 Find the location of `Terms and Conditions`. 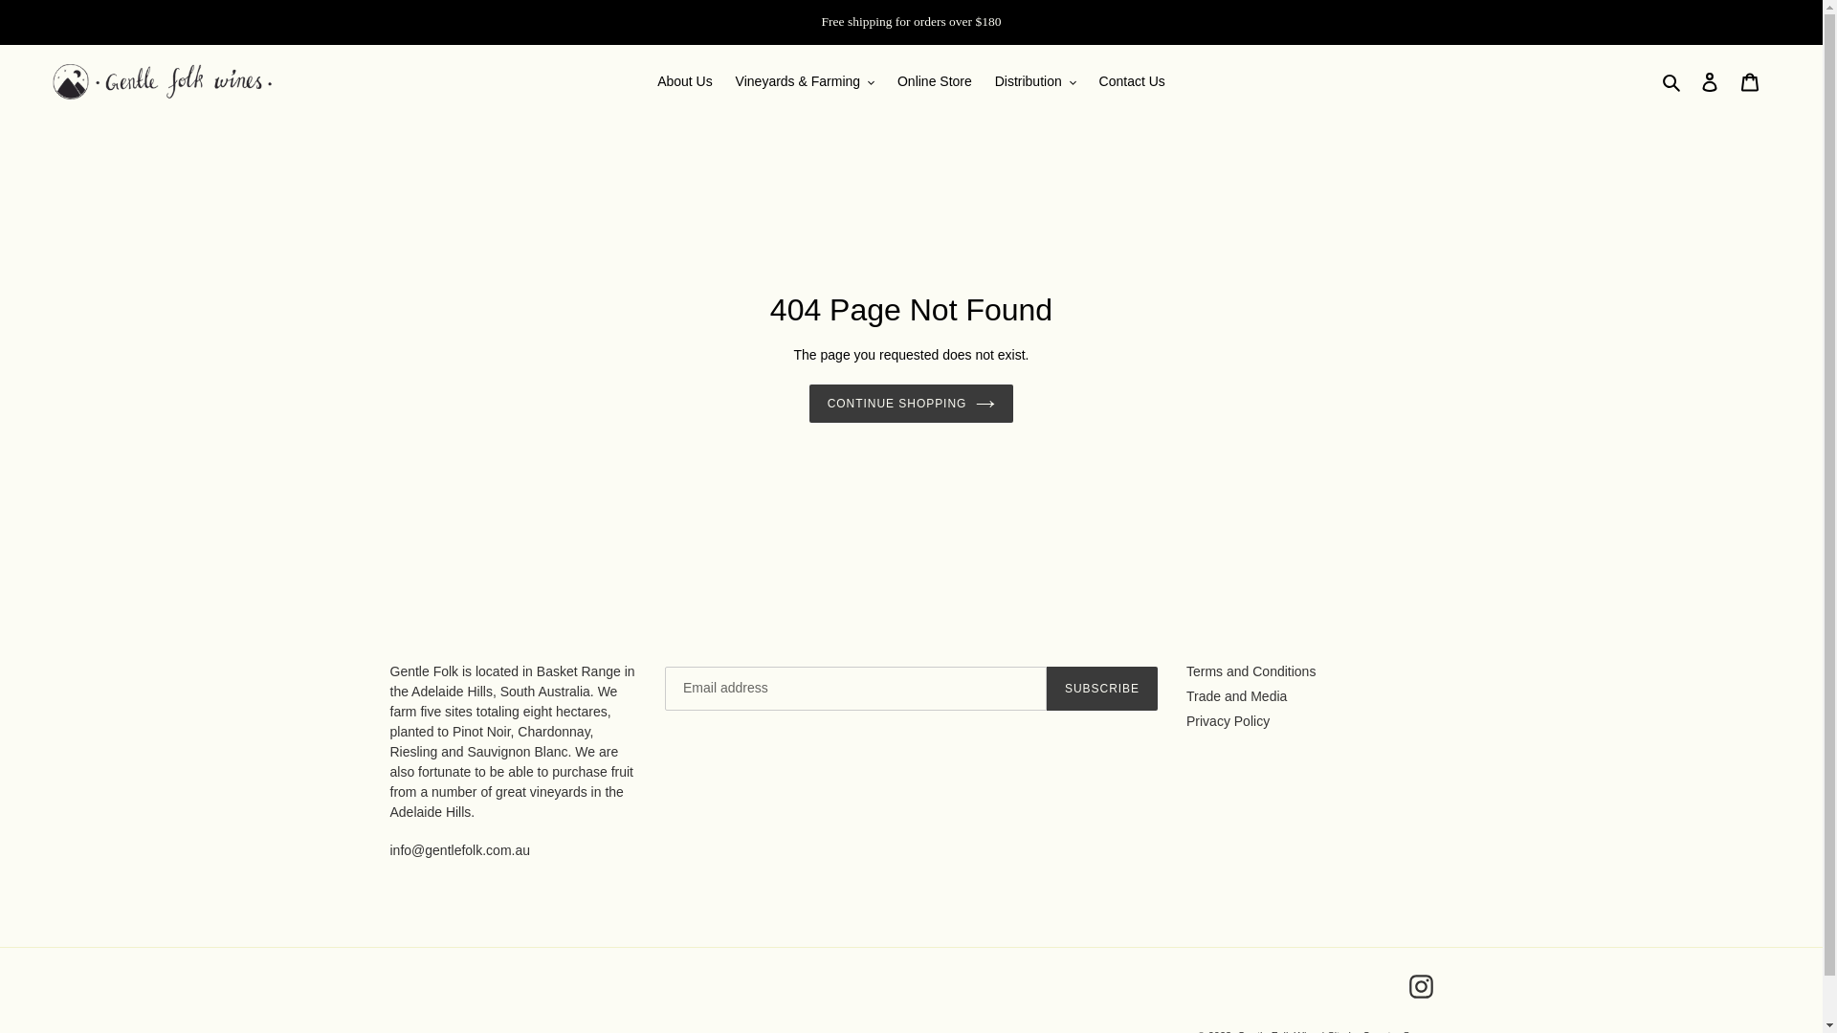

Terms and Conditions is located at coordinates (1251, 671).